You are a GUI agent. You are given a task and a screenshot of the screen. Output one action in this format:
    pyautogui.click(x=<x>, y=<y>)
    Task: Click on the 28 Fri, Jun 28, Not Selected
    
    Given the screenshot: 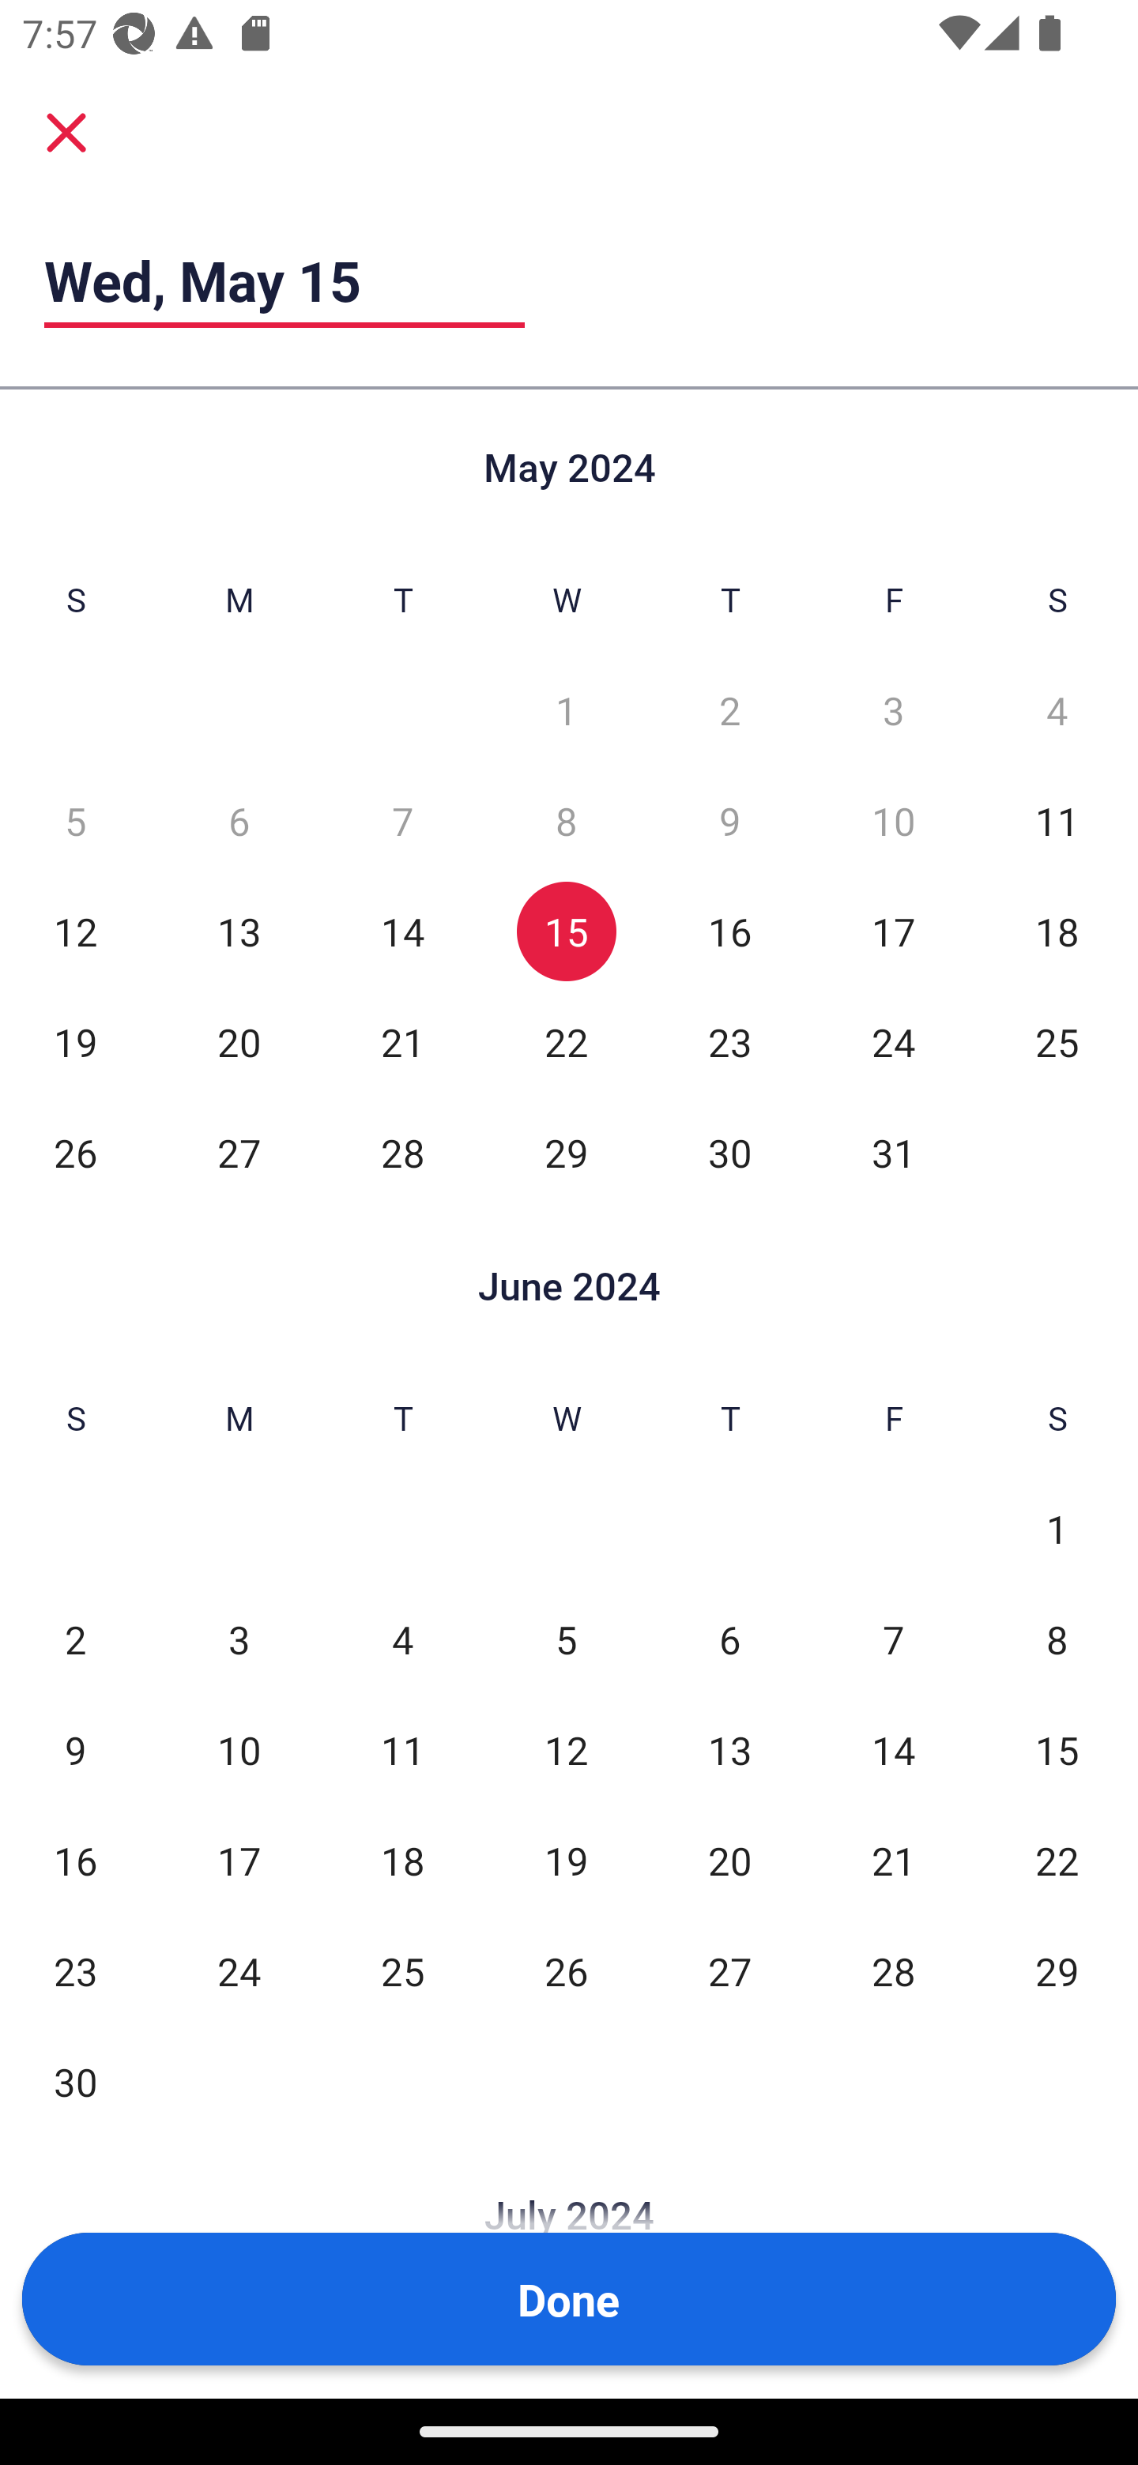 What is the action you would take?
    pyautogui.click(x=893, y=1970)
    